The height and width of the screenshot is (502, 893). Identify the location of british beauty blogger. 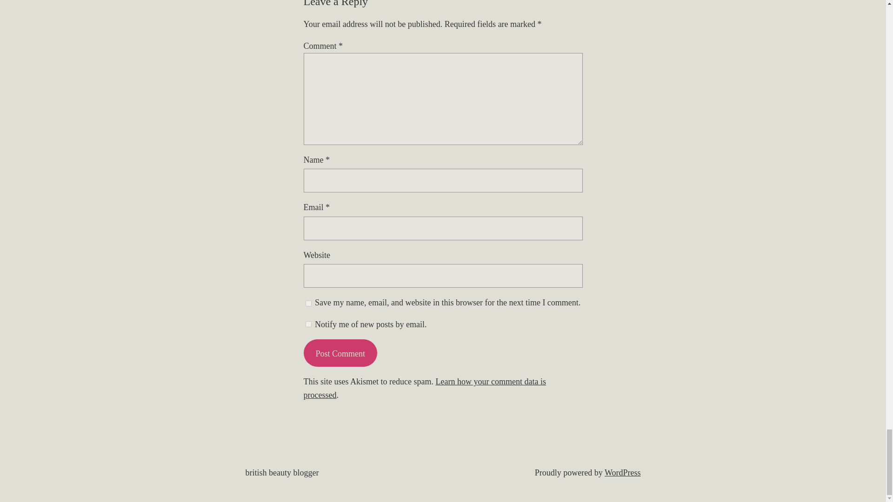
(282, 472).